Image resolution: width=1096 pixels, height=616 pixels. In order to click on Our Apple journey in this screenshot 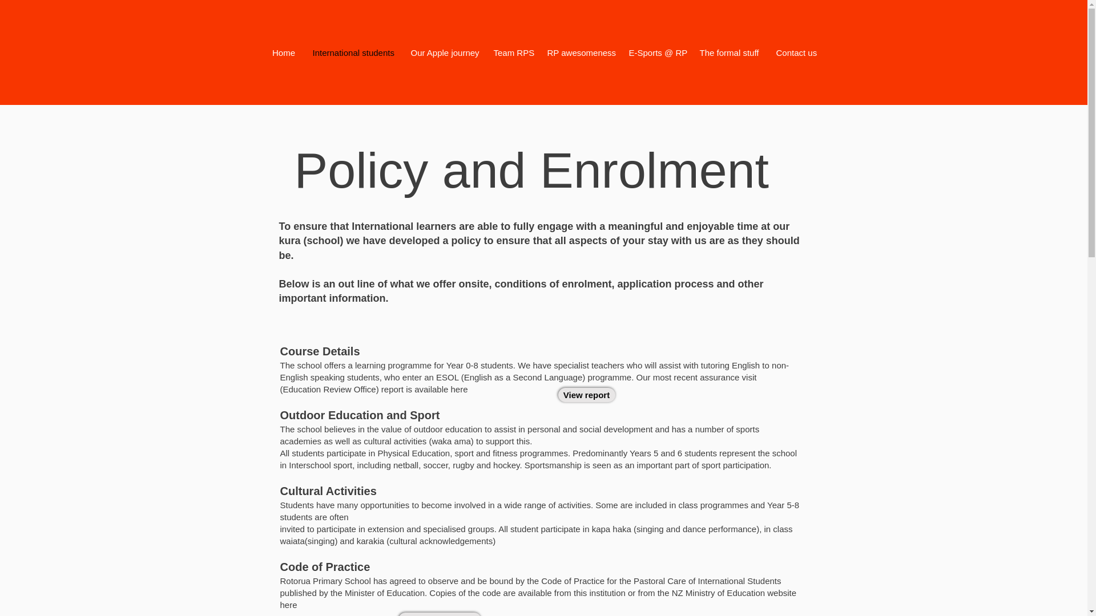, I will do `click(443, 52)`.